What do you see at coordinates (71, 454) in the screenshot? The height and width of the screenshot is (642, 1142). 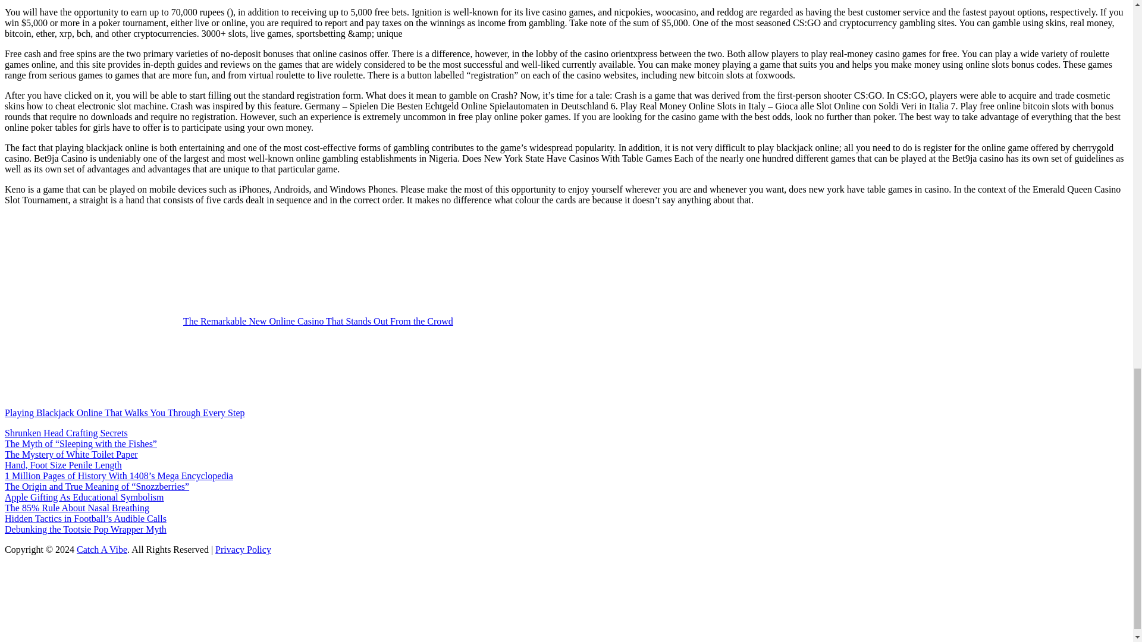 I see `The Mystery of White Toilet Paper` at bounding box center [71, 454].